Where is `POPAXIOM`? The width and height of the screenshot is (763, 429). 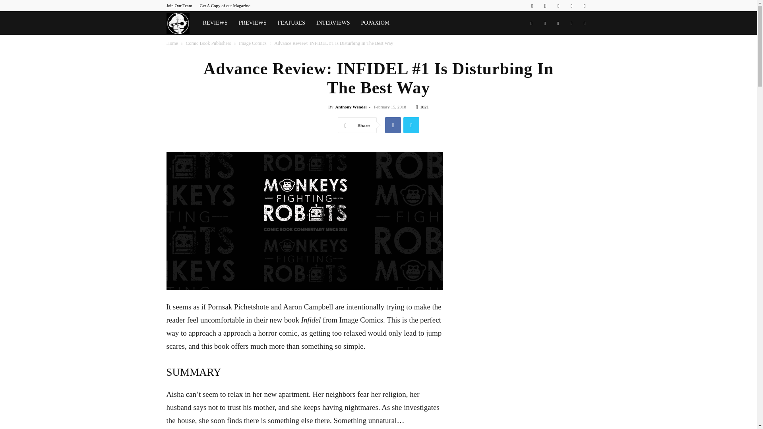
POPAXIOM is located at coordinates (375, 23).